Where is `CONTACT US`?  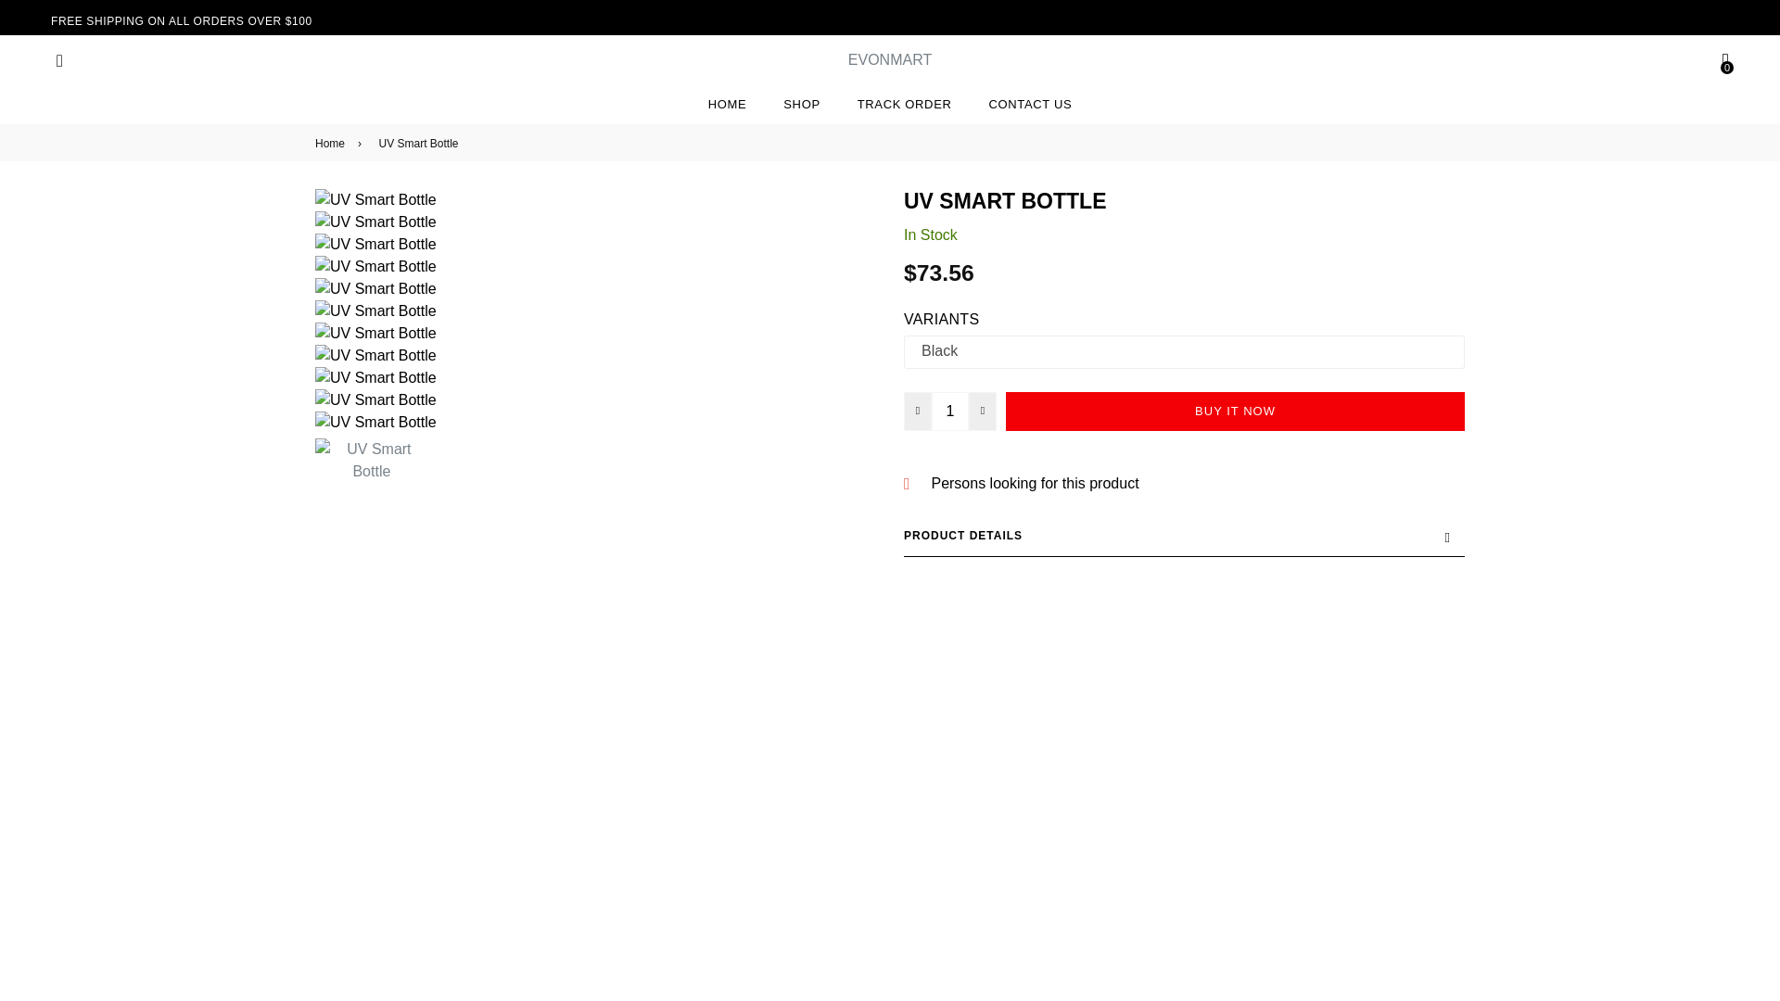
CONTACT US is located at coordinates (1030, 104).